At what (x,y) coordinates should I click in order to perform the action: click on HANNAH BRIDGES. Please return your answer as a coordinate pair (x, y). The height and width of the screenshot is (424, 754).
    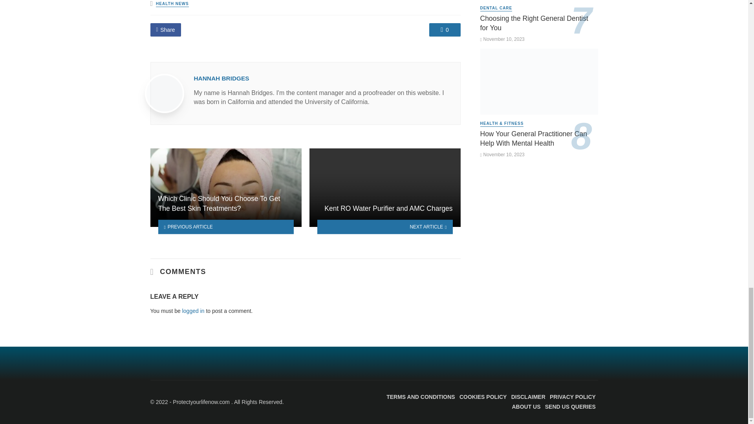
    Looking at the image, I should click on (221, 79).